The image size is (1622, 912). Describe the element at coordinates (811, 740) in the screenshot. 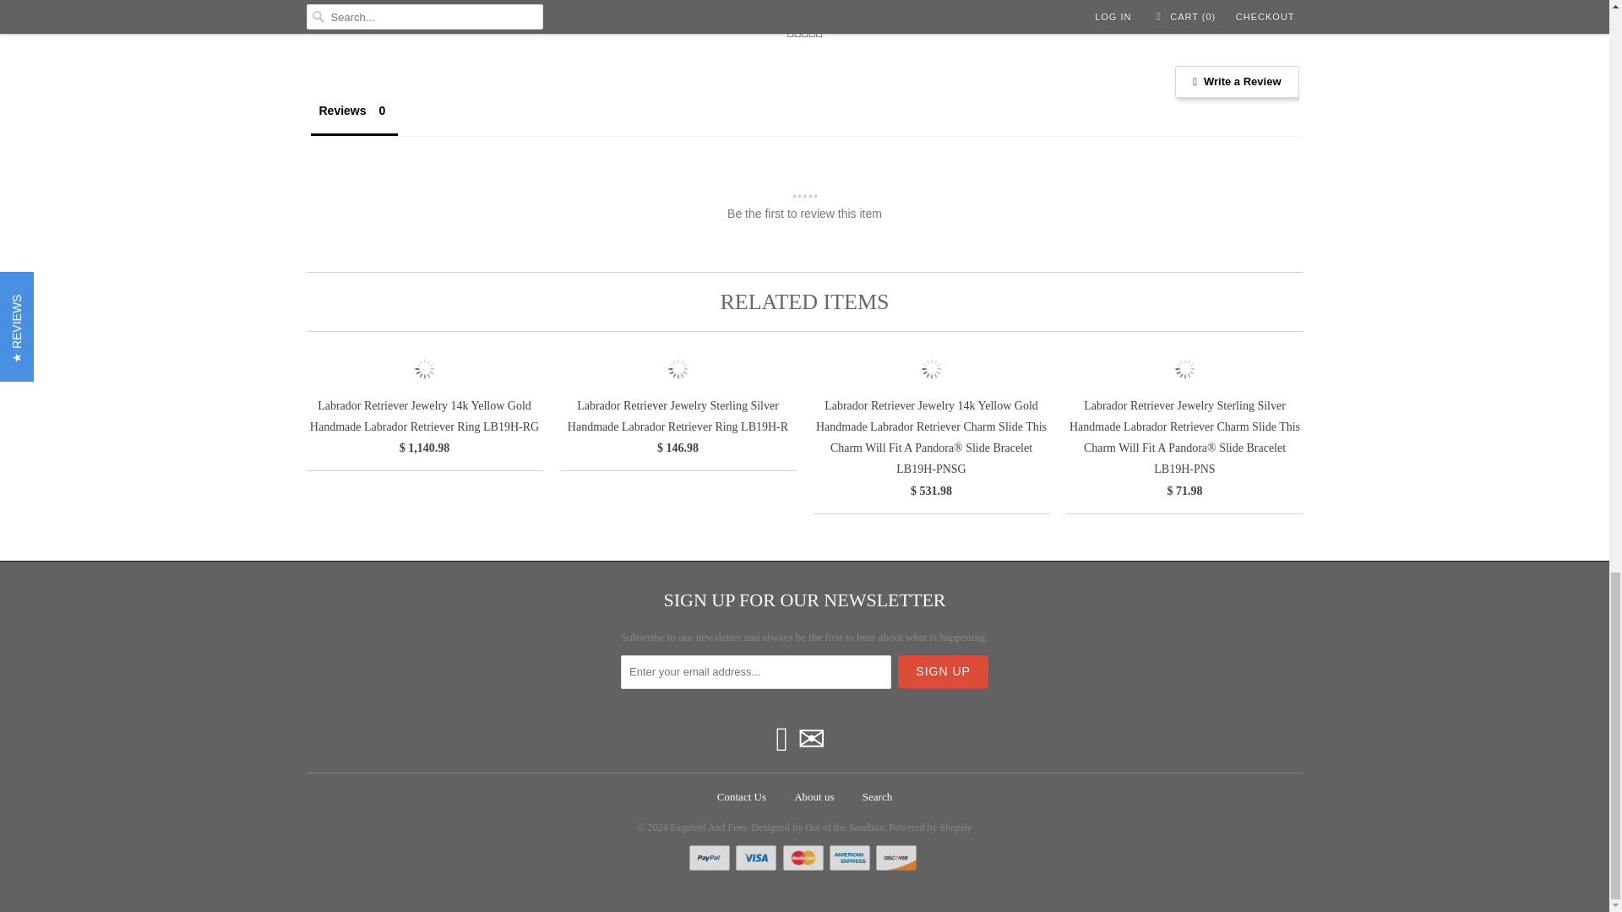

I see `Email Esquivel And Fees` at that location.